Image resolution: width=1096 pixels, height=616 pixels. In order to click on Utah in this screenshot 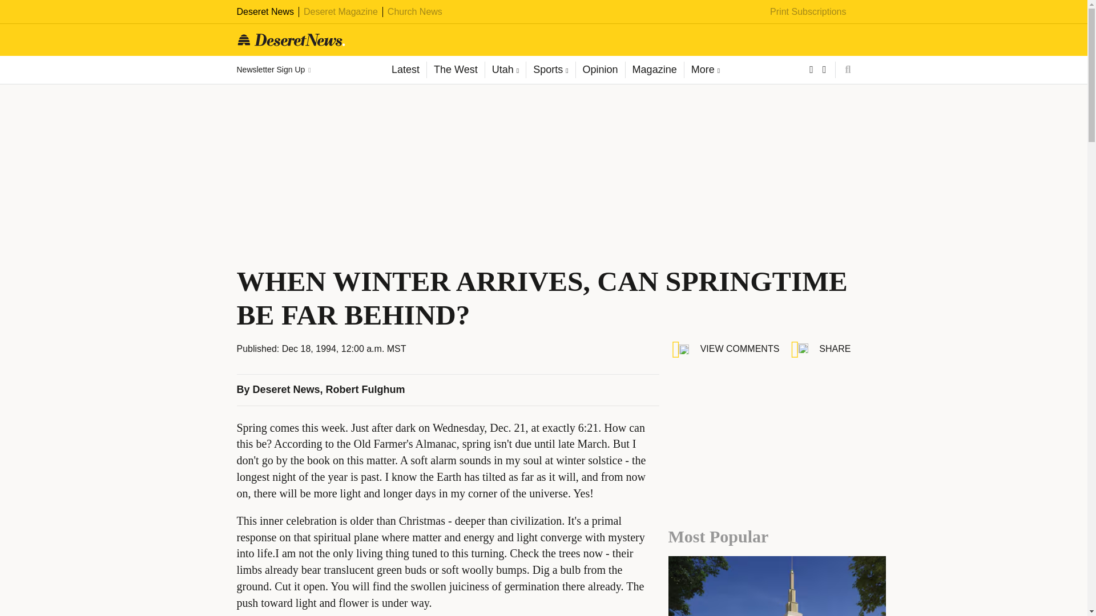, I will do `click(505, 70)`.